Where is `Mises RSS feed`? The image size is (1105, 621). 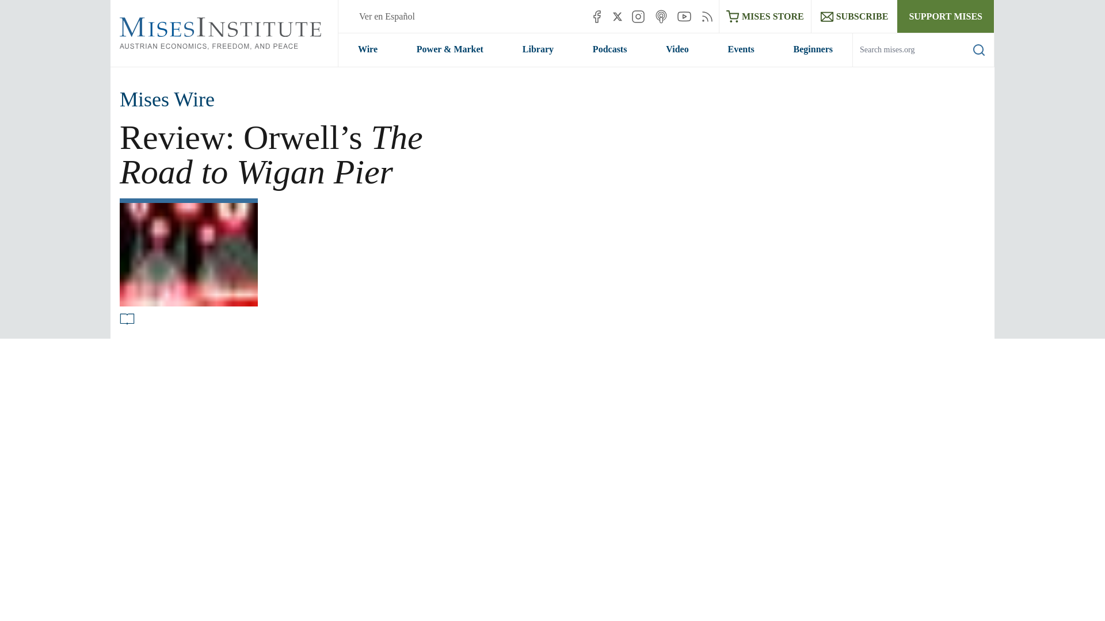 Mises RSS feed is located at coordinates (707, 16).